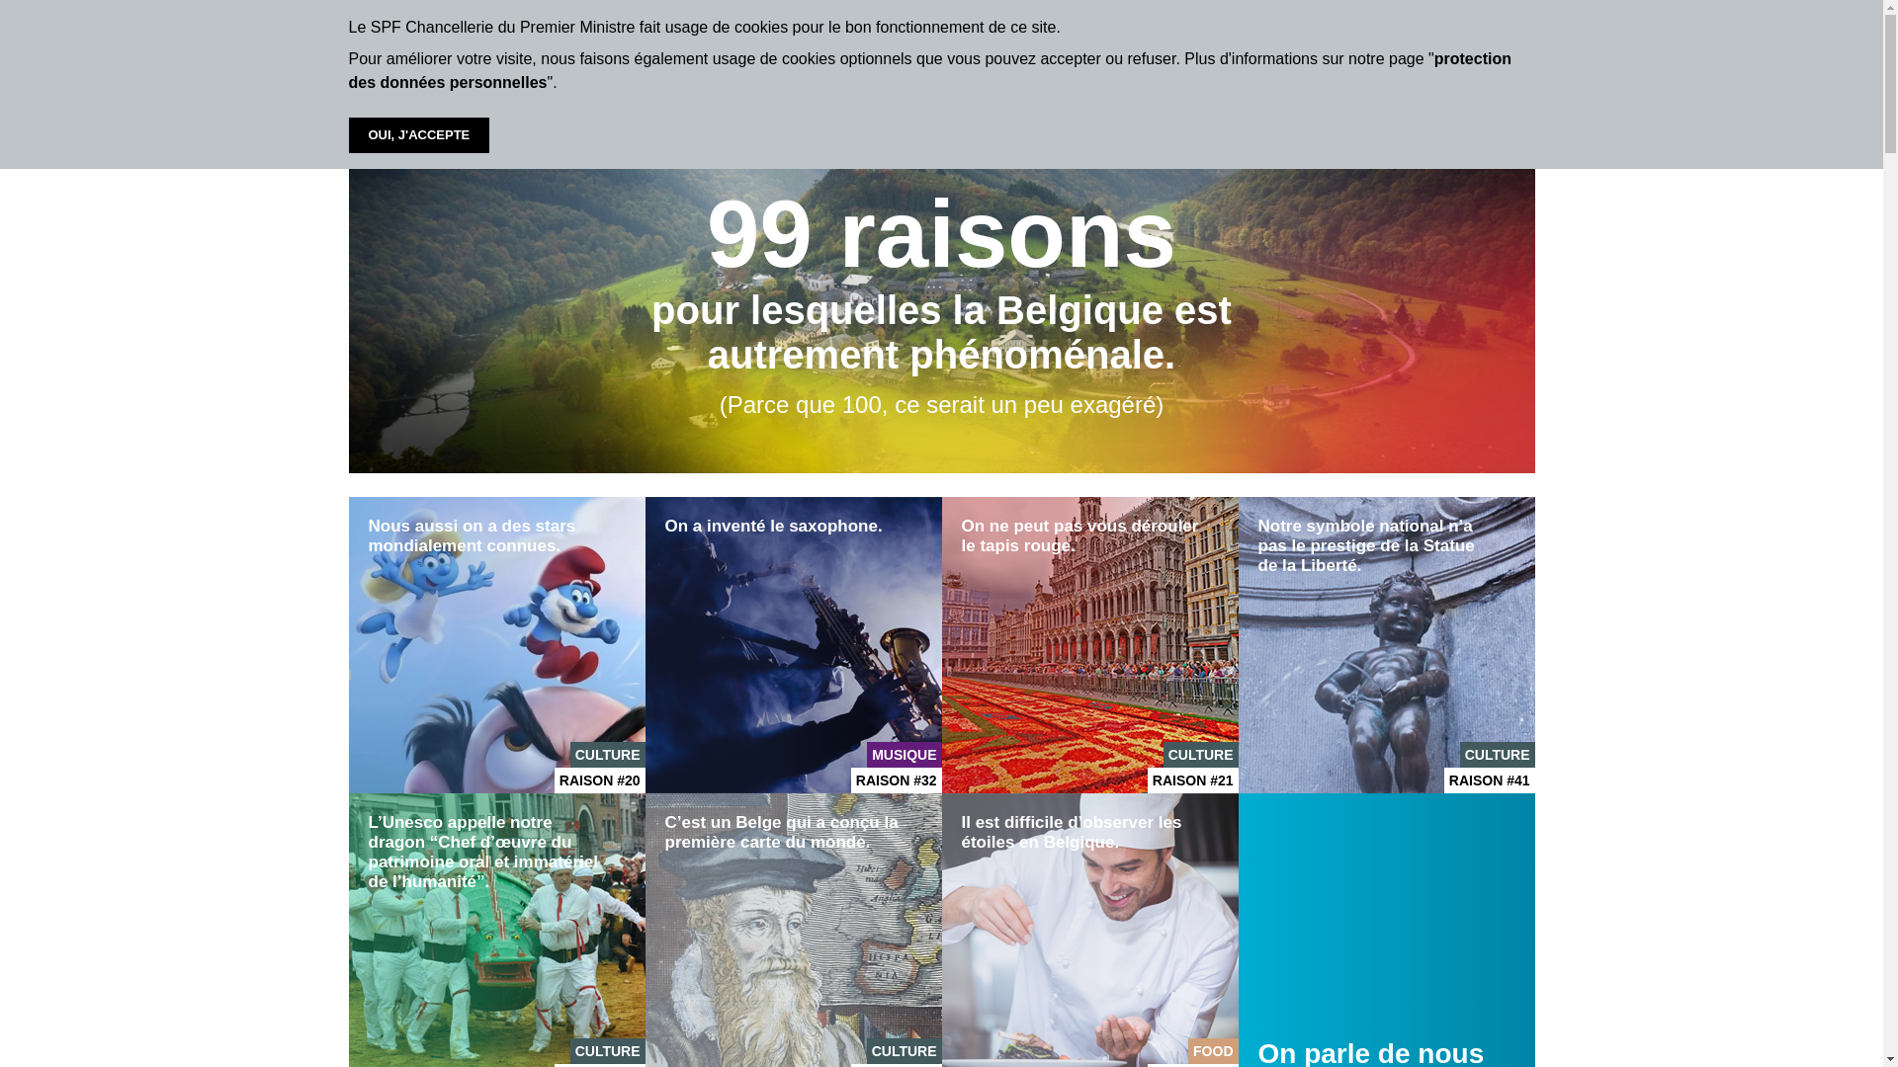 The image size is (1898, 1067). Describe the element at coordinates (1509, 67) in the screenshot. I see `EN` at that location.